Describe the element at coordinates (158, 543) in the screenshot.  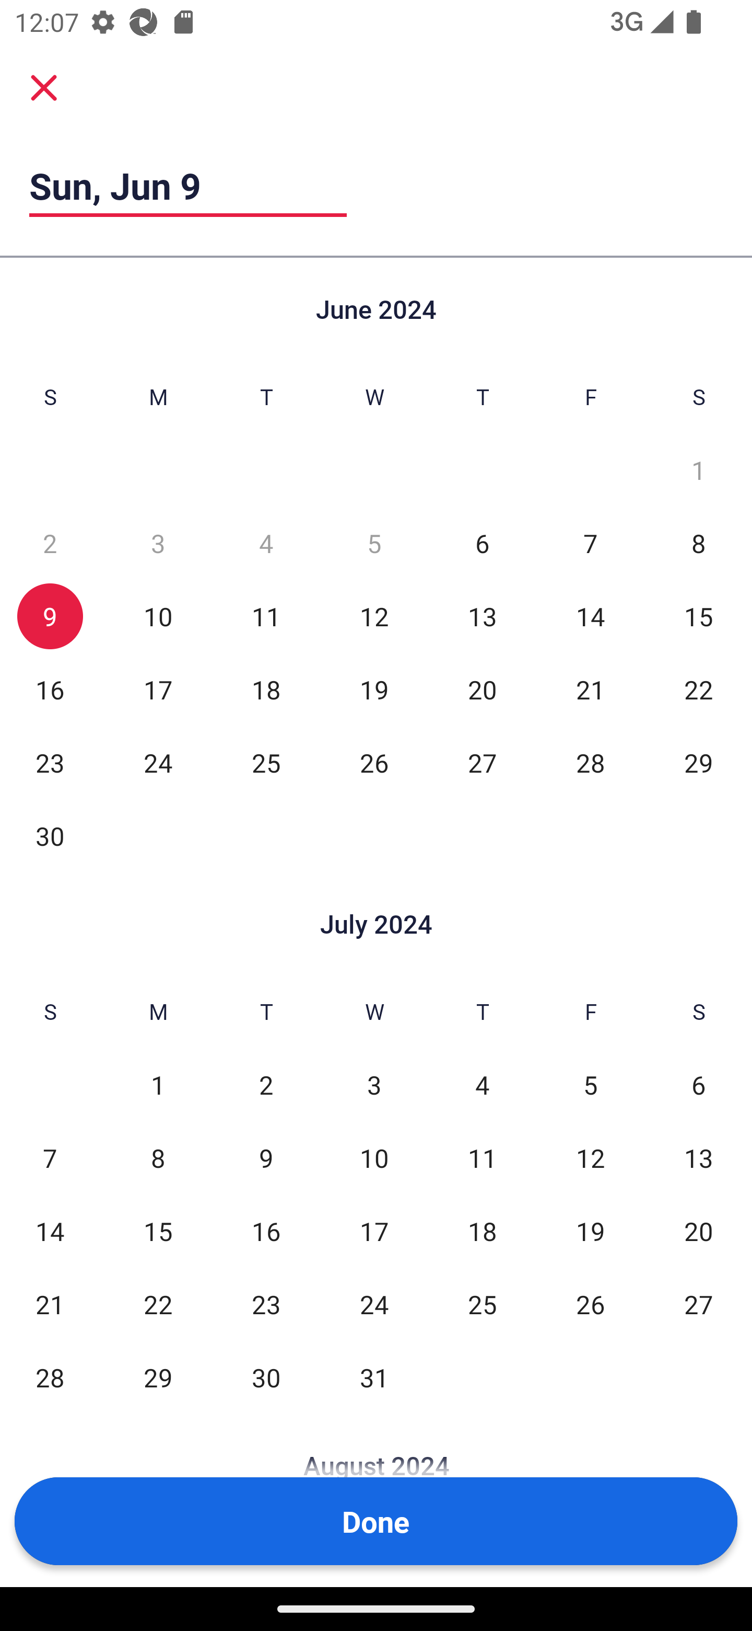
I see `3 Mon, Jun 3, Not Selected` at that location.